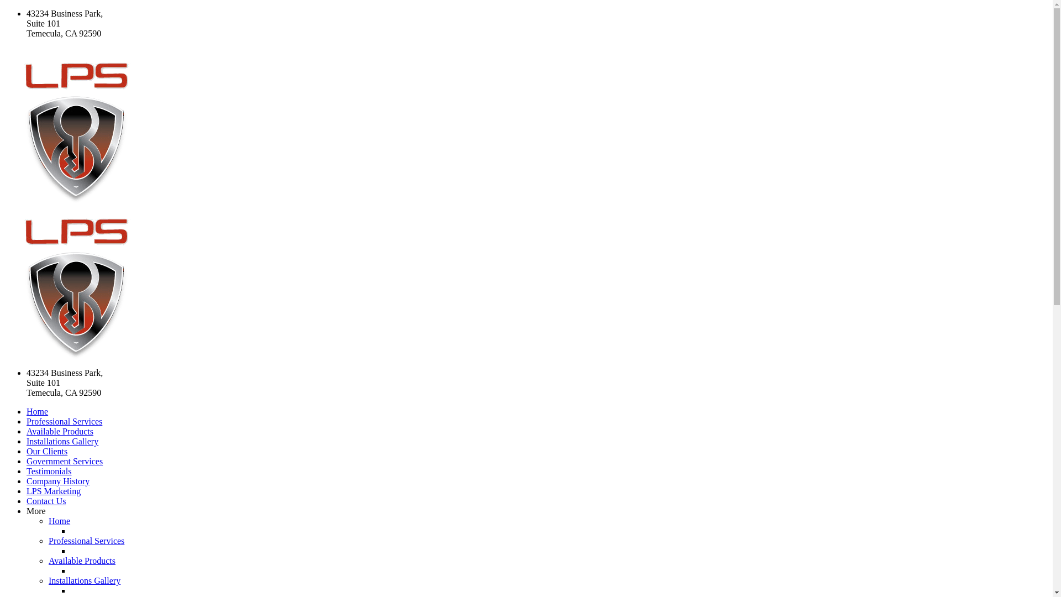 This screenshot has height=597, width=1061. What do you see at coordinates (60, 431) in the screenshot?
I see `Available Products` at bounding box center [60, 431].